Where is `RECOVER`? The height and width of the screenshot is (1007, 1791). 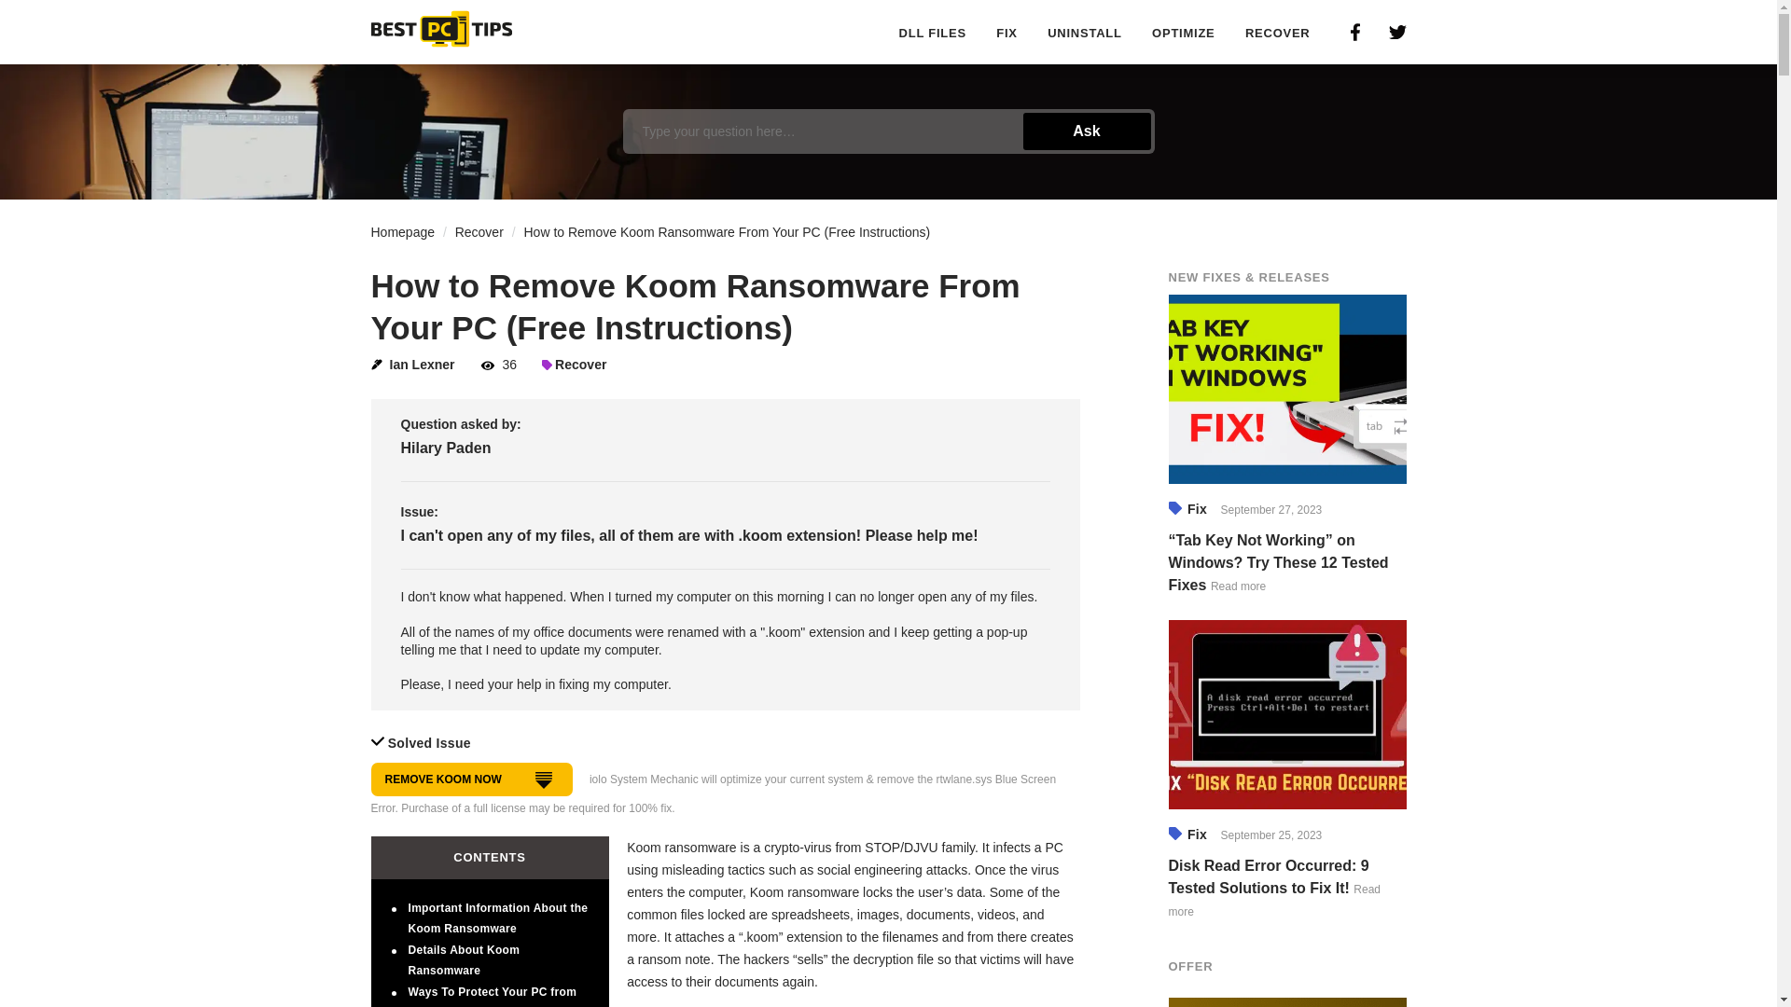
RECOVER is located at coordinates (1278, 34).